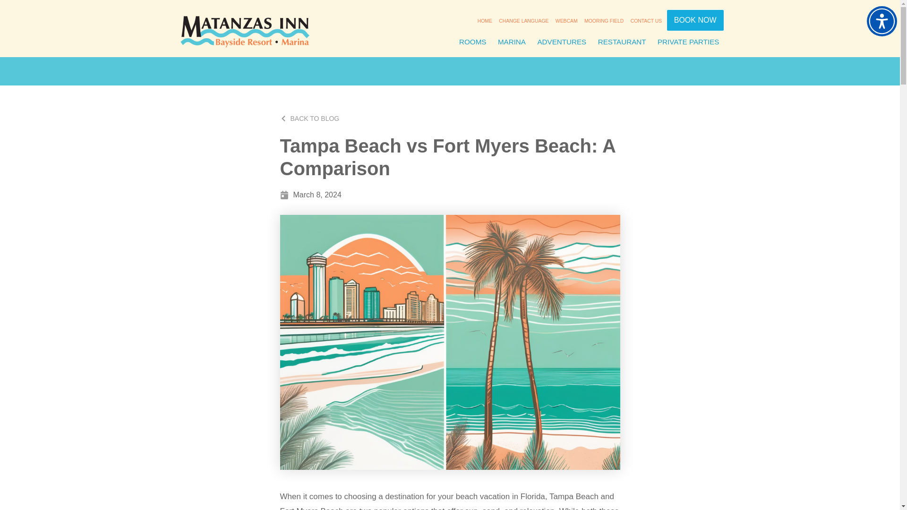  Describe the element at coordinates (646, 21) in the screenshot. I see `CONTACT US` at that location.